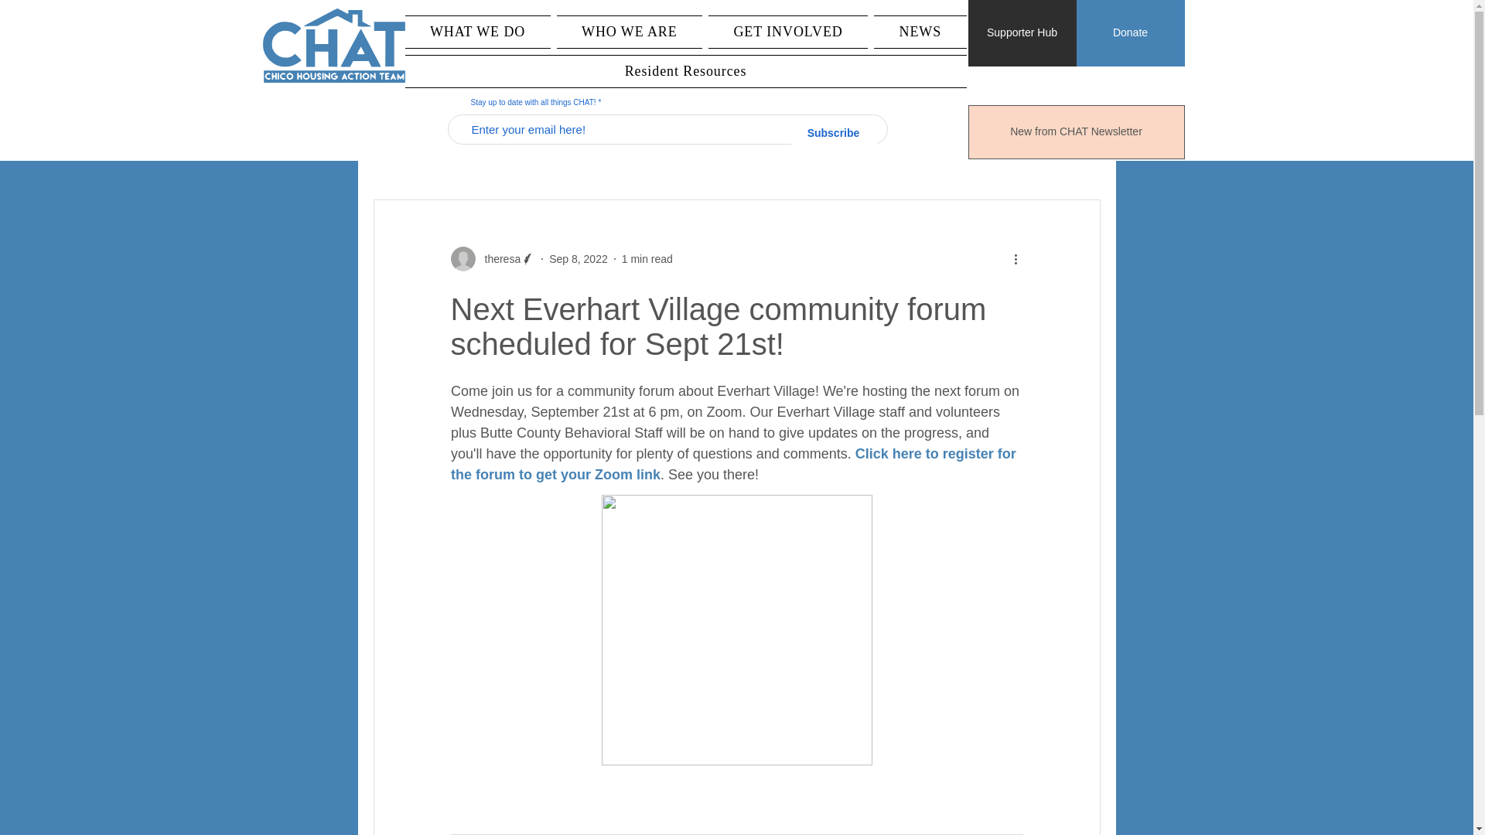 The height and width of the screenshot is (835, 1485). What do you see at coordinates (498, 258) in the screenshot?
I see `theresa` at bounding box center [498, 258].